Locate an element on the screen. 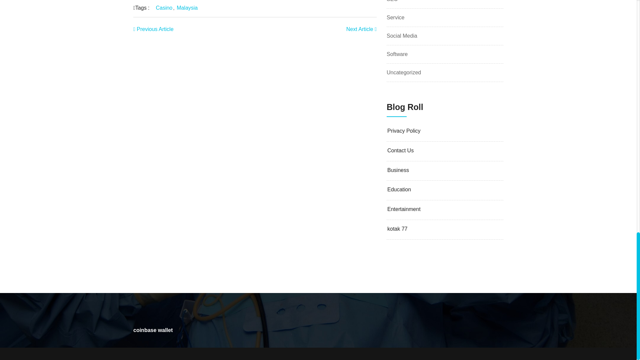 This screenshot has width=640, height=360. Malaysia is located at coordinates (187, 8).